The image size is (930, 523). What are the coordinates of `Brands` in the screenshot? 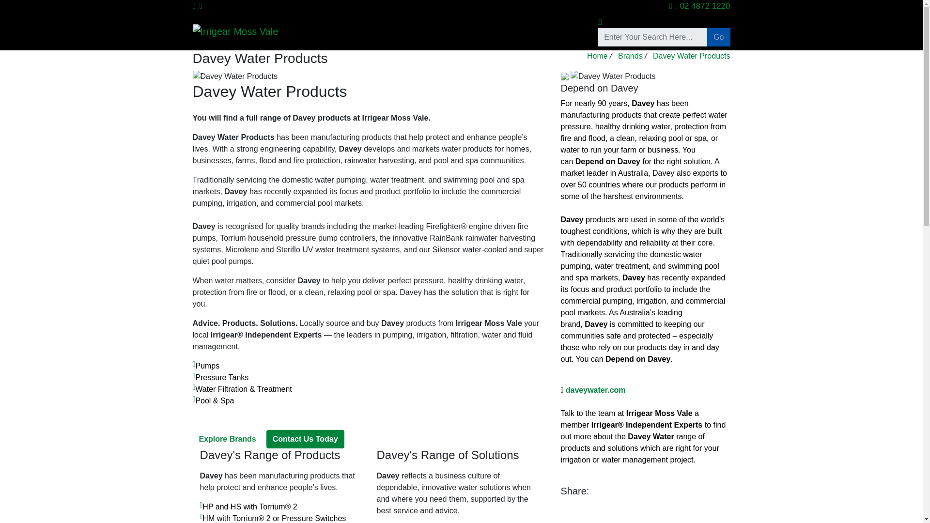 It's located at (529, 31).